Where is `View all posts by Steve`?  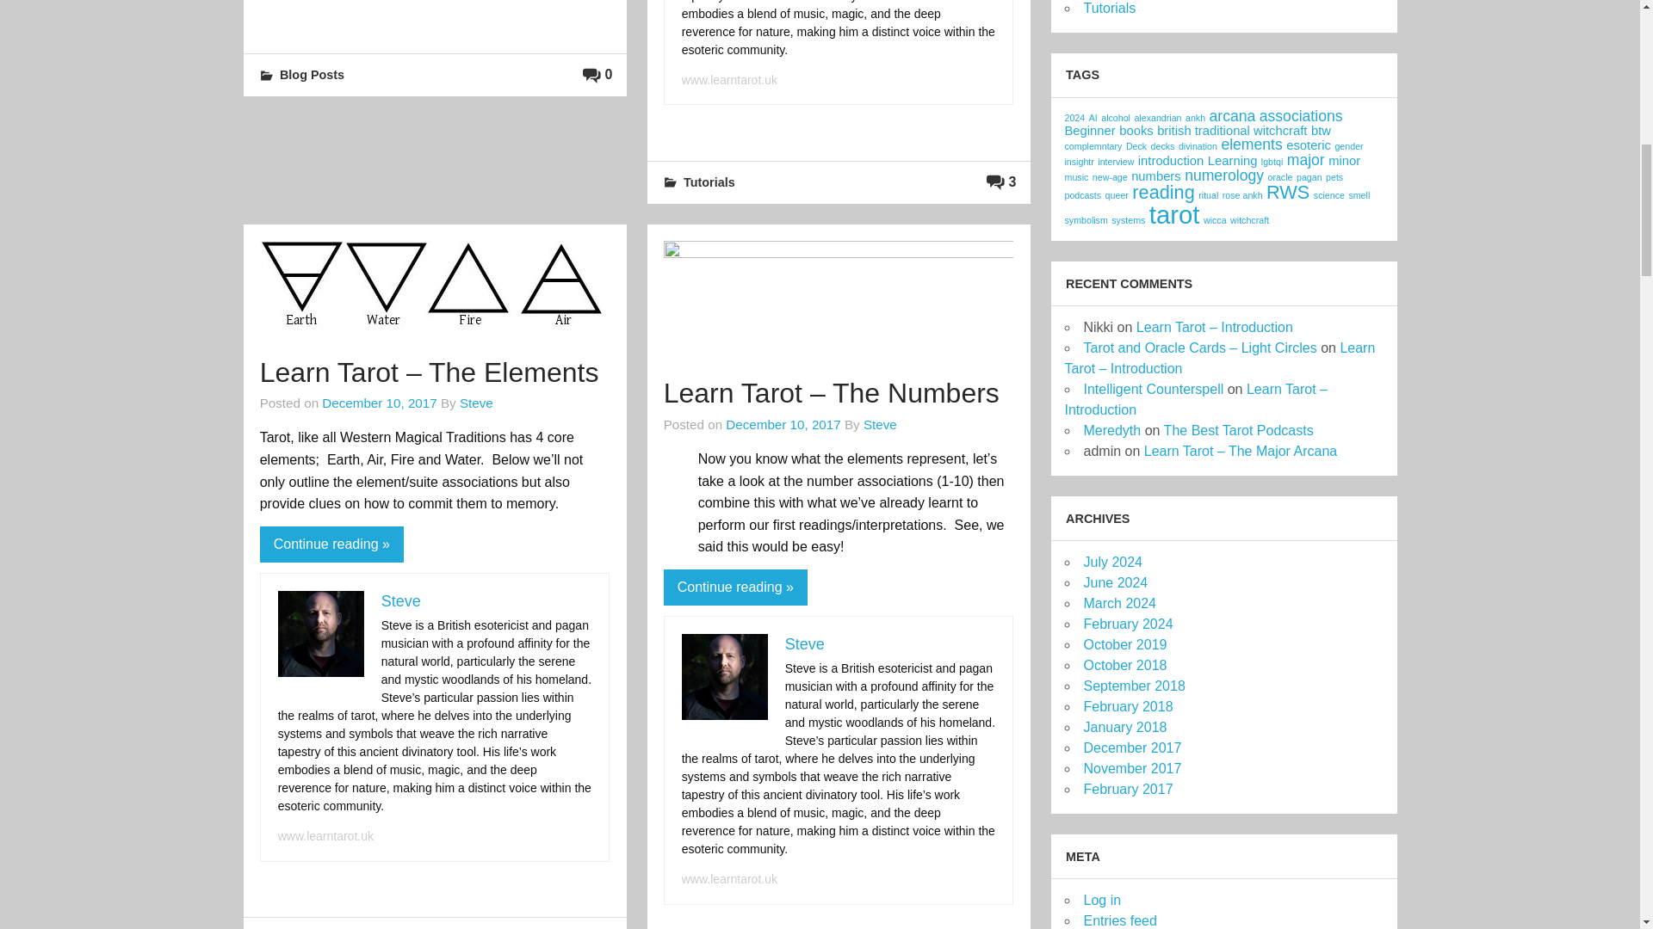
View all posts by Steve is located at coordinates (880, 424).